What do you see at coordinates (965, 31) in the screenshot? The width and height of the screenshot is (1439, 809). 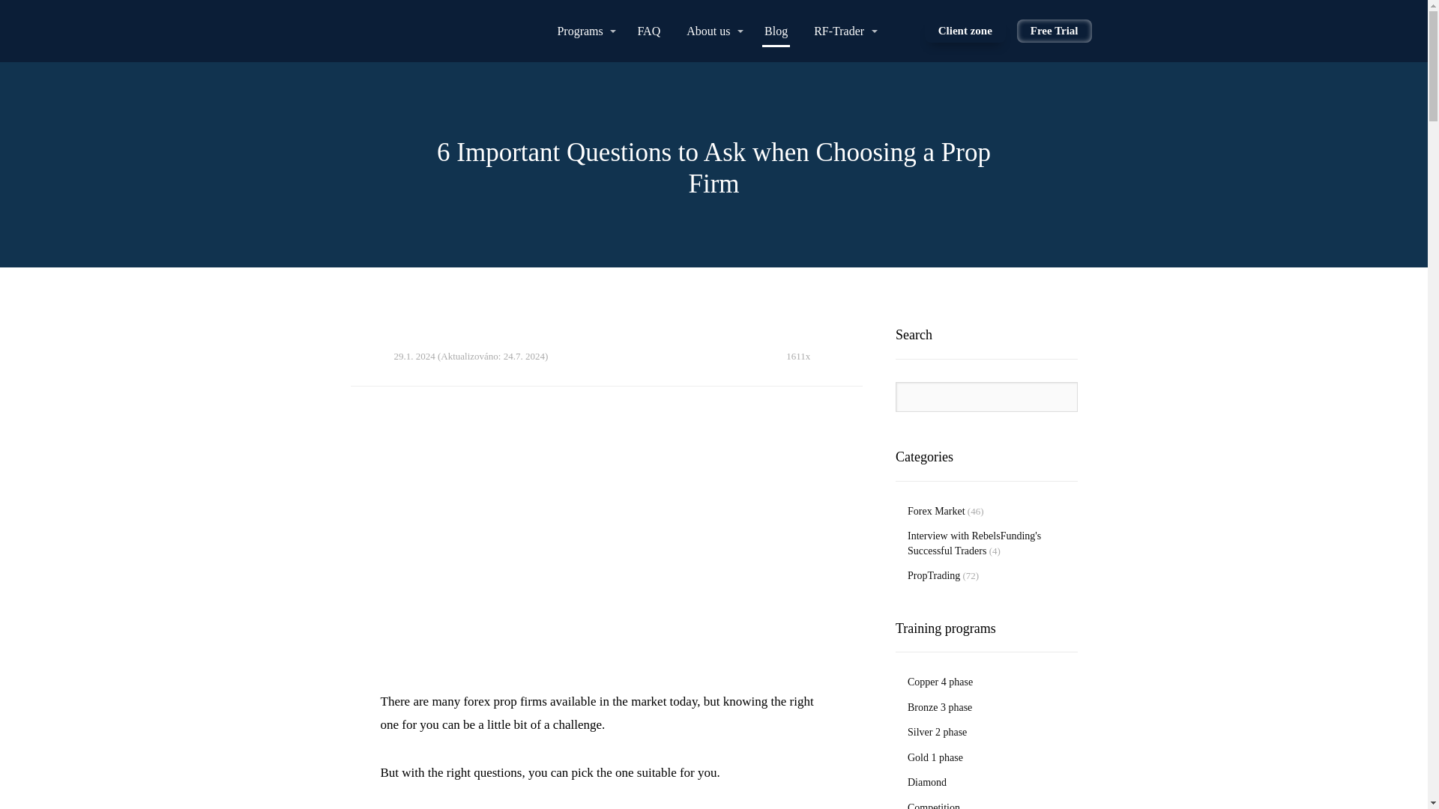 I see `Client zone` at bounding box center [965, 31].